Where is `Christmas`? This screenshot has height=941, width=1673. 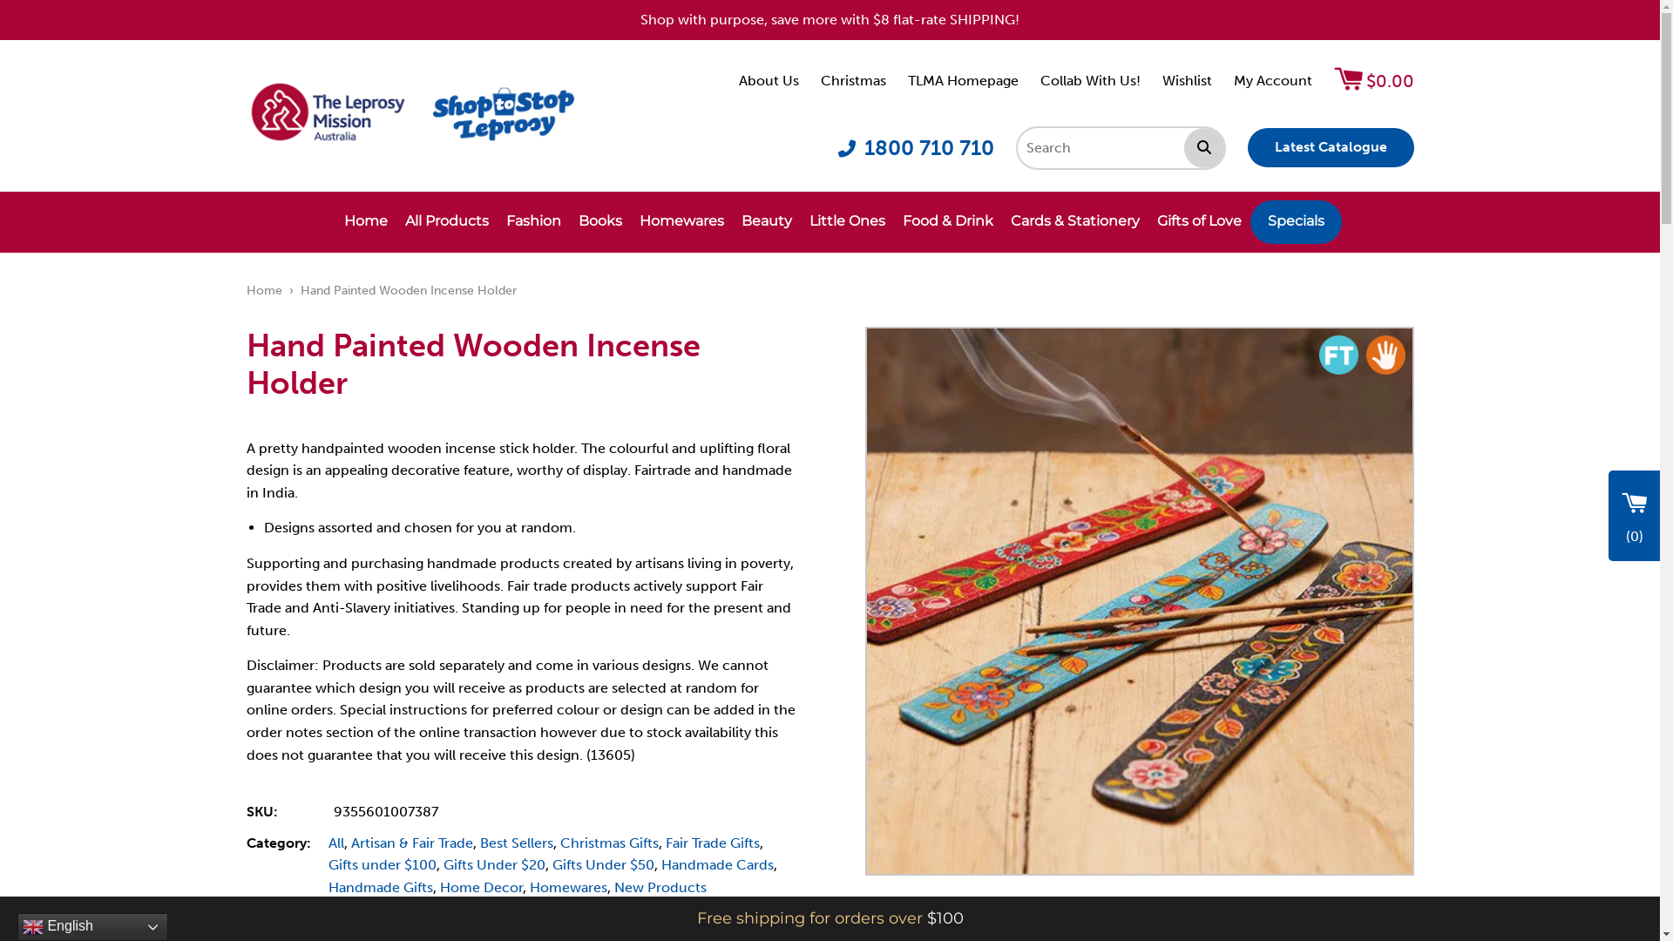
Christmas is located at coordinates (854, 80).